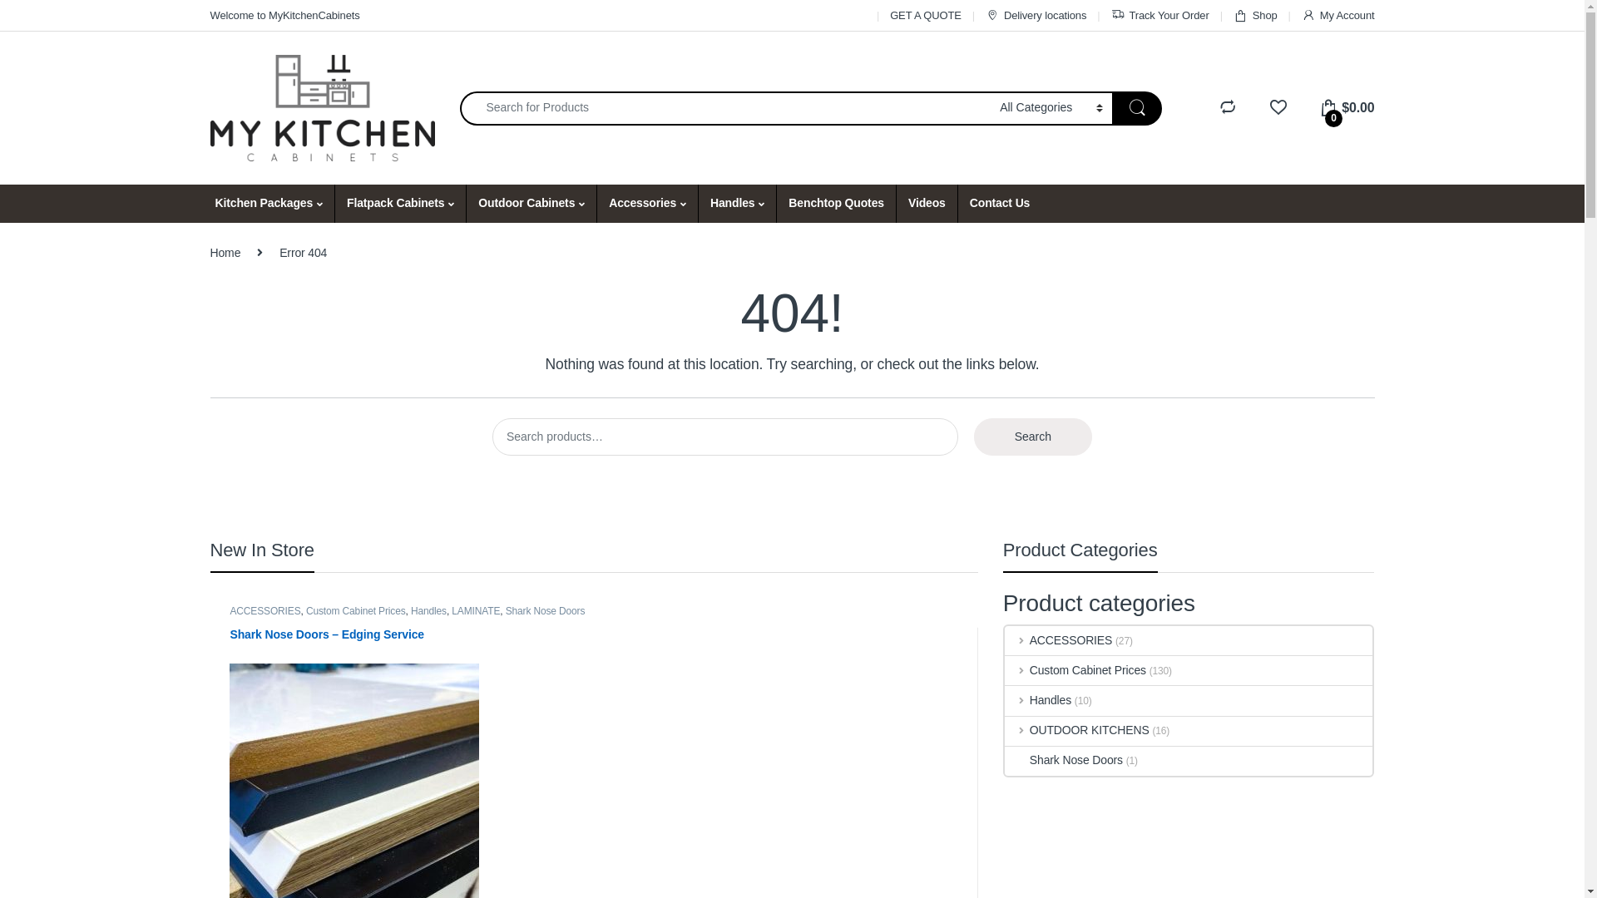 This screenshot has width=1597, height=898. Describe the element at coordinates (1064, 762) in the screenshot. I see `Shark Nose Doors` at that location.